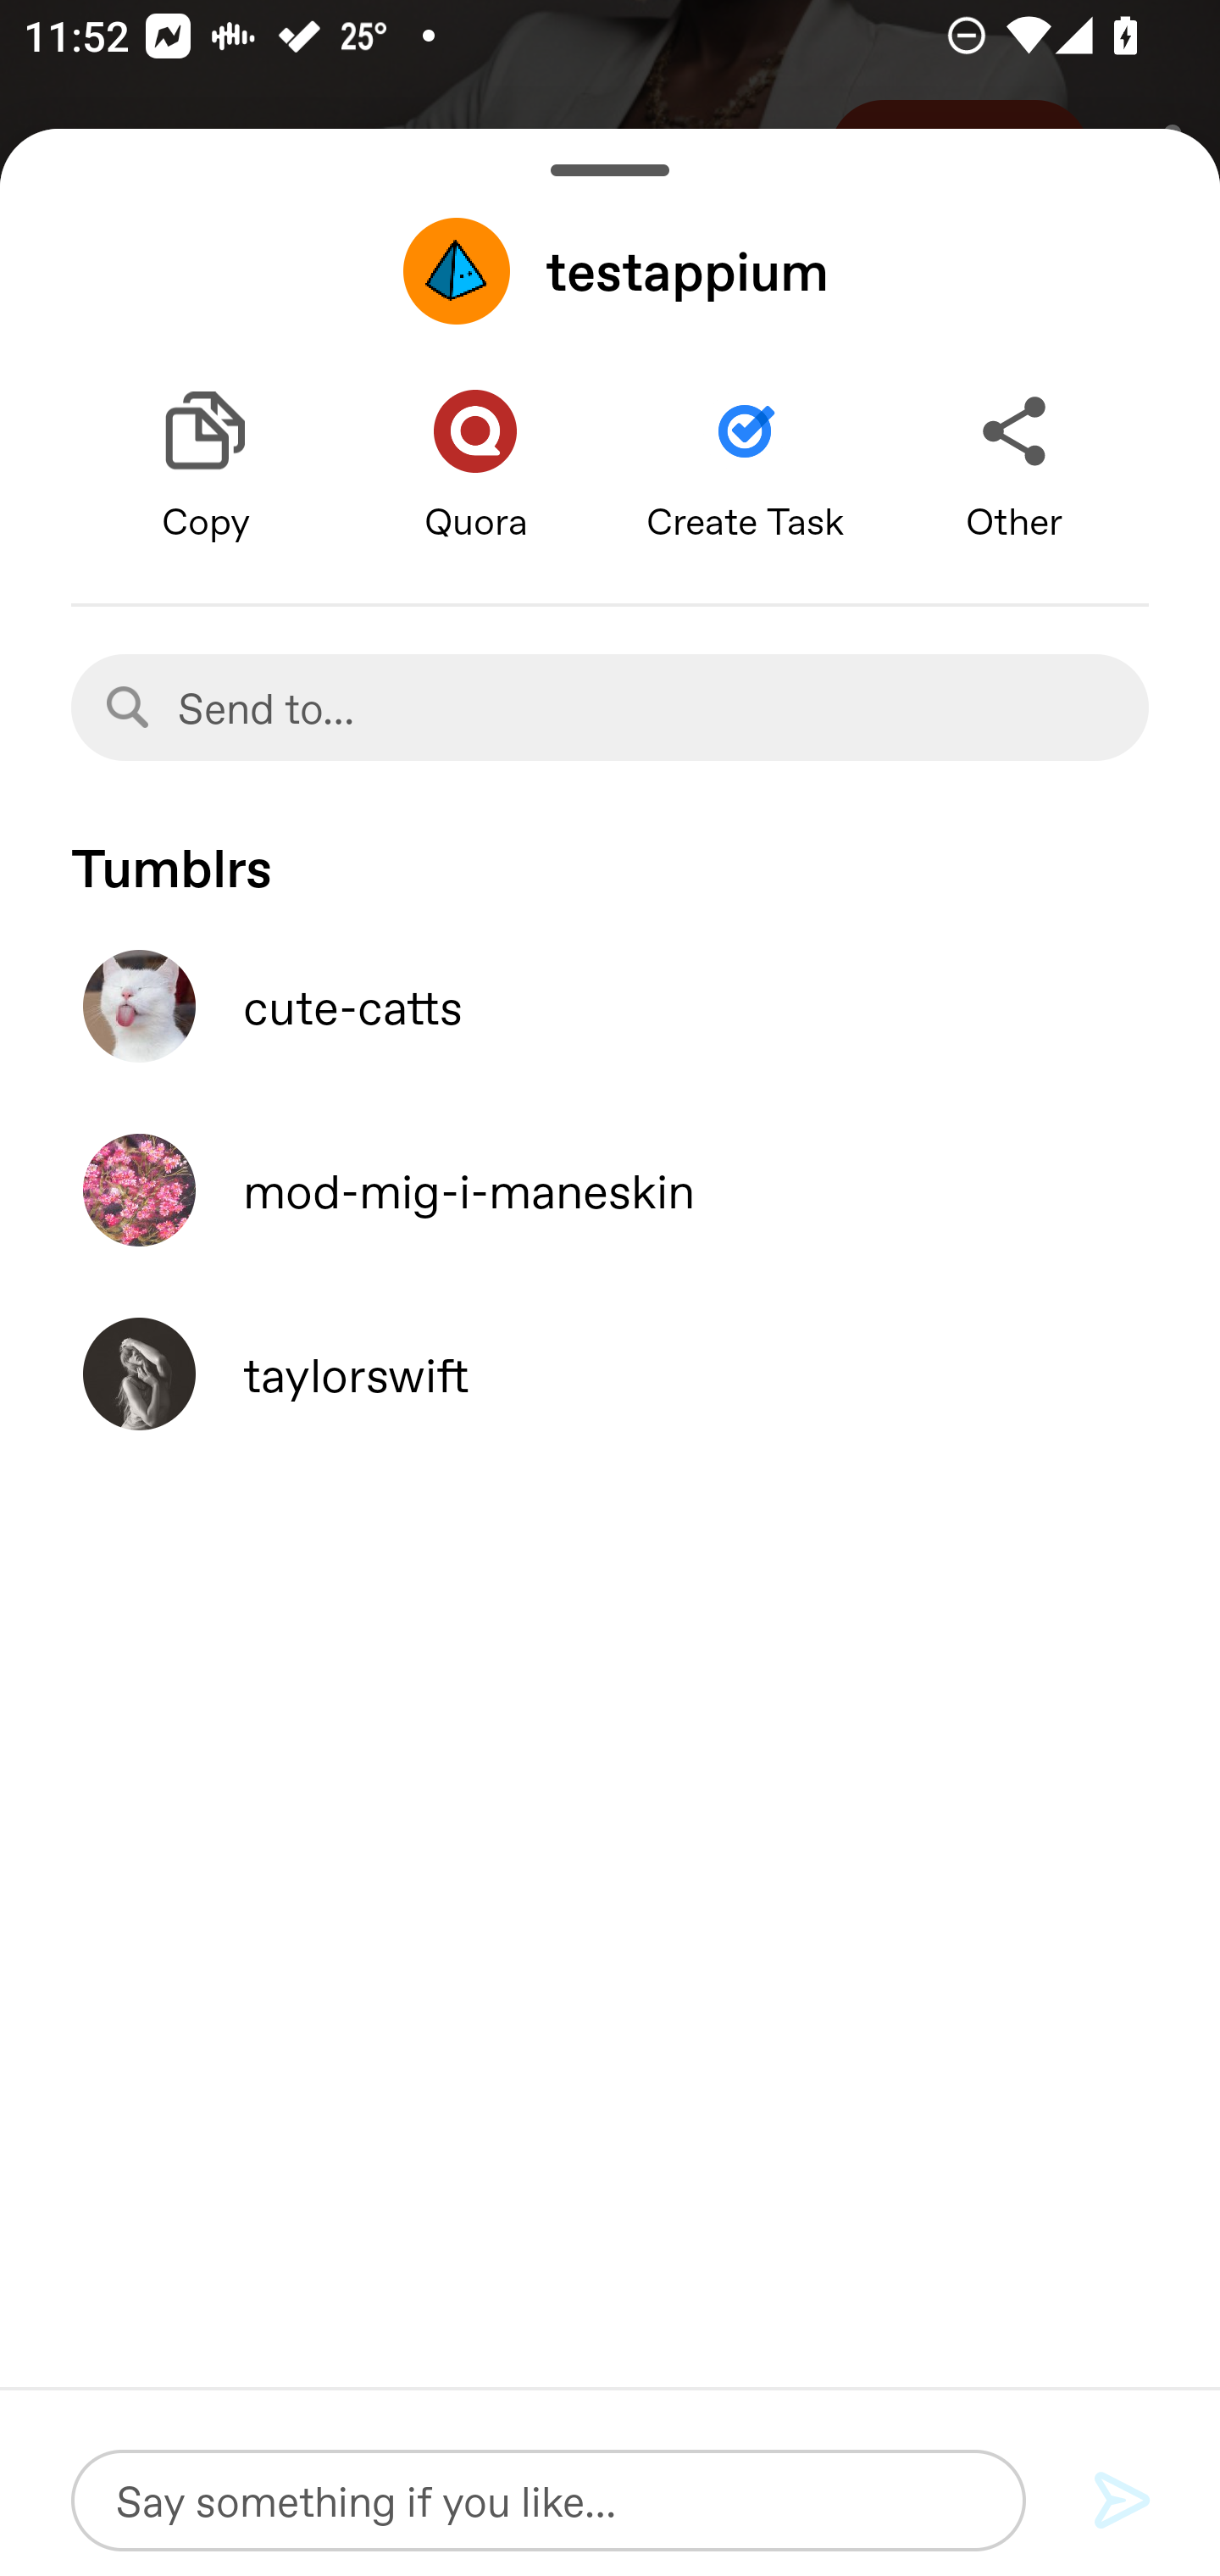  What do you see at coordinates (1123, 2501) in the screenshot?
I see `Send` at bounding box center [1123, 2501].